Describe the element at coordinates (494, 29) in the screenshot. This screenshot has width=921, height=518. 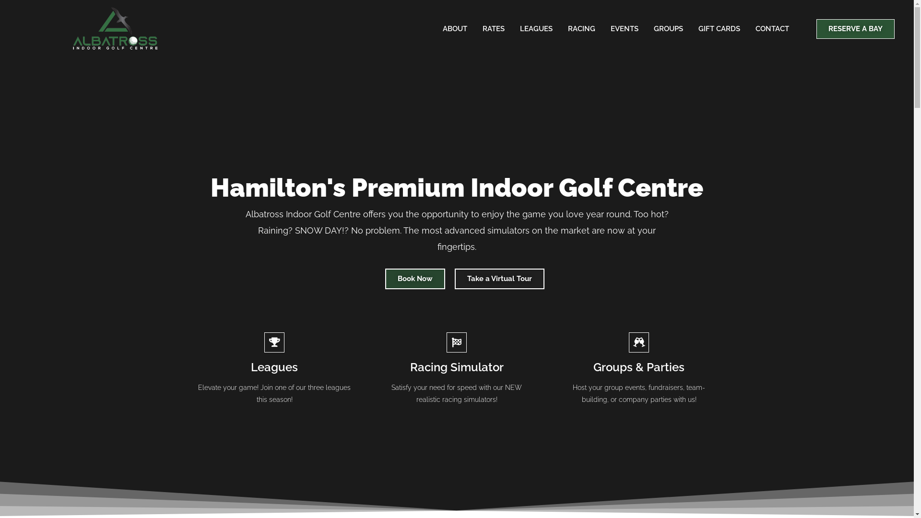
I see `RATES` at that location.